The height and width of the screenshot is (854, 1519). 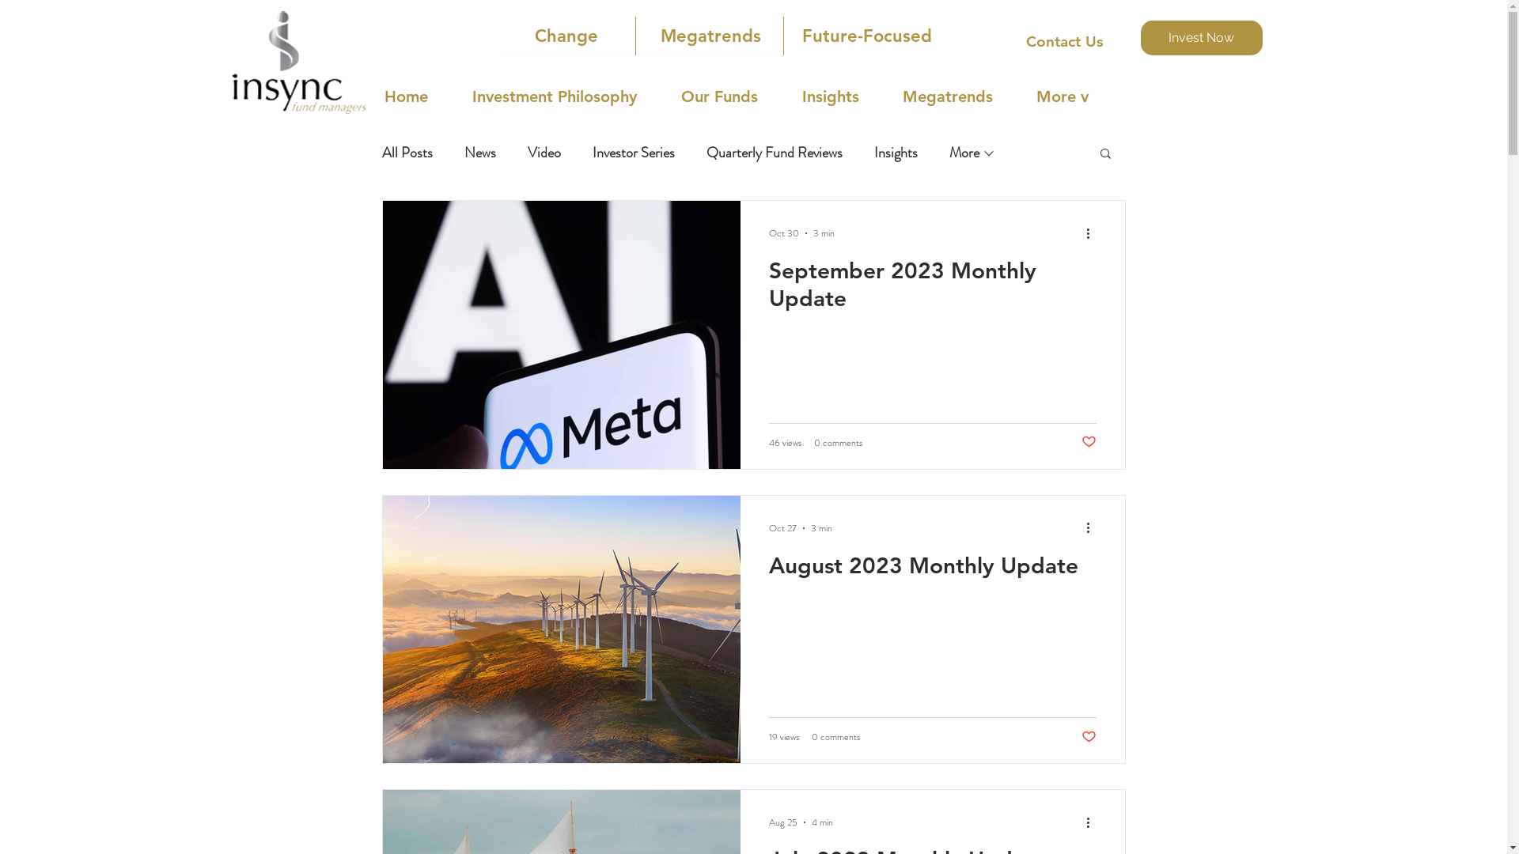 What do you see at coordinates (1201, 96) in the screenshot?
I see `Site Search` at bounding box center [1201, 96].